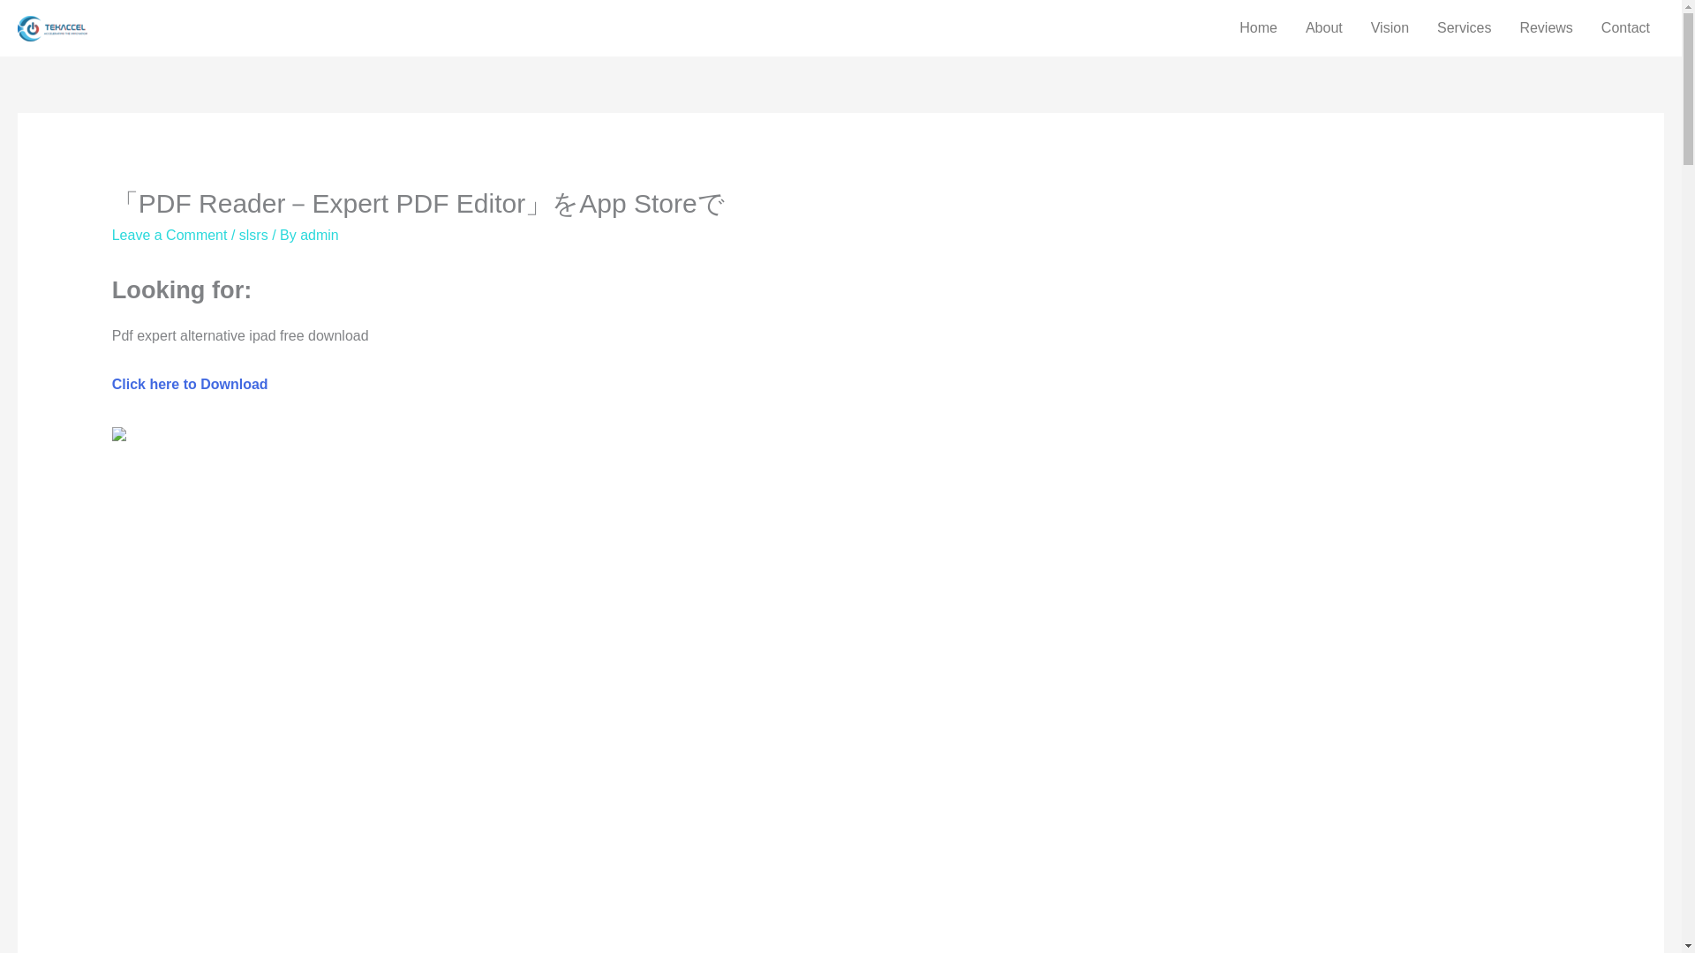  I want to click on About, so click(1324, 28).